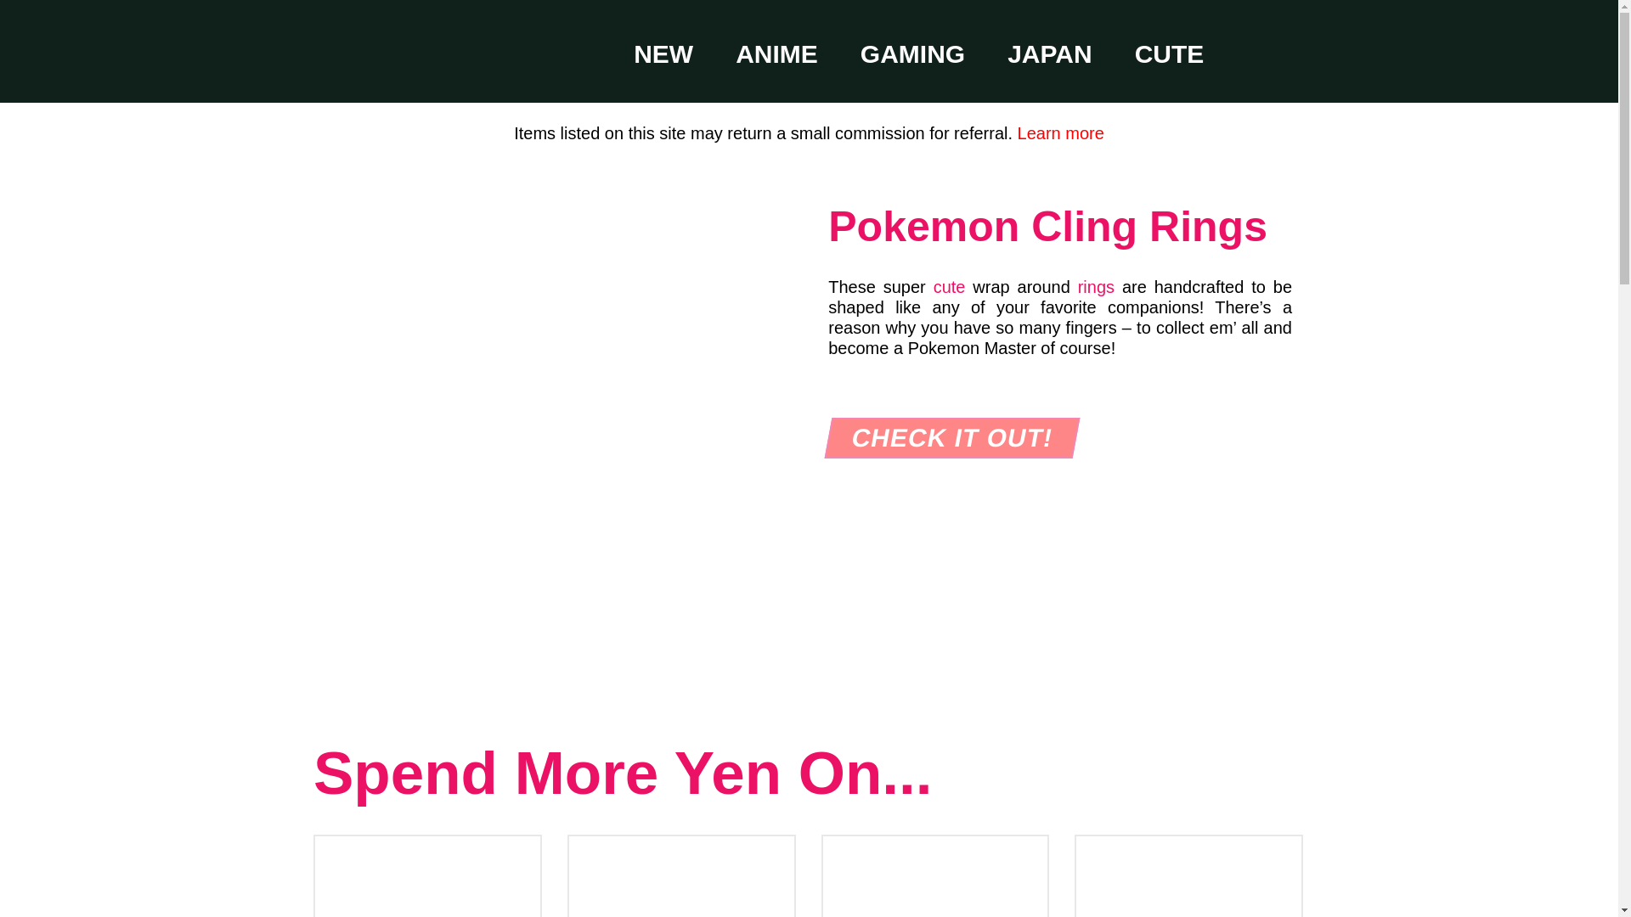 This screenshot has height=917, width=1631. Describe the element at coordinates (1096, 287) in the screenshot. I see `rings` at that location.